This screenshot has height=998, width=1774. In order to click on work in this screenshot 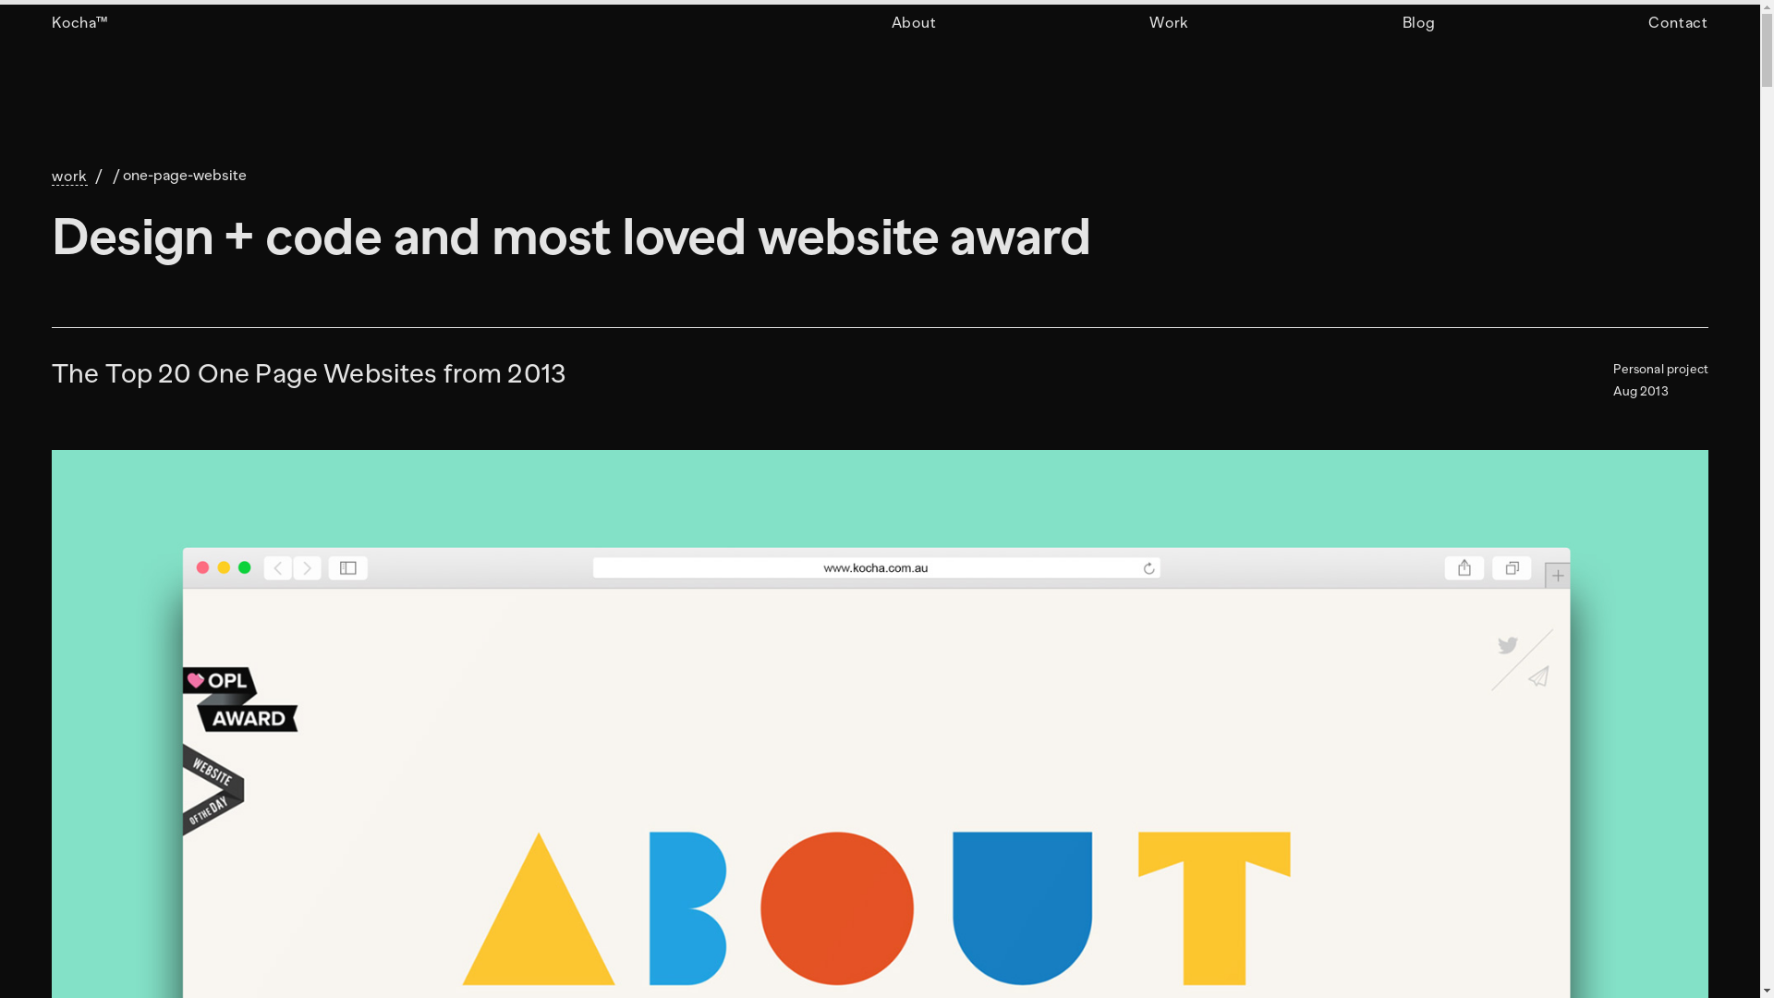, I will do `click(70, 176)`.